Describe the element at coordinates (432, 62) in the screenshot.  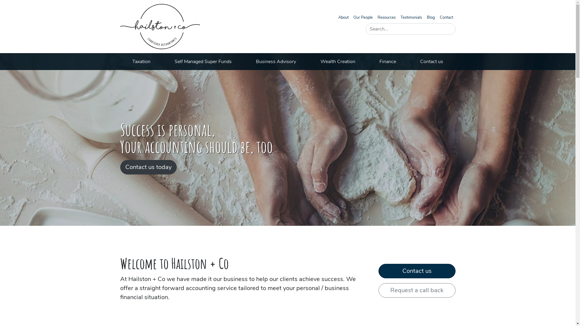
I see `Contact us` at that location.